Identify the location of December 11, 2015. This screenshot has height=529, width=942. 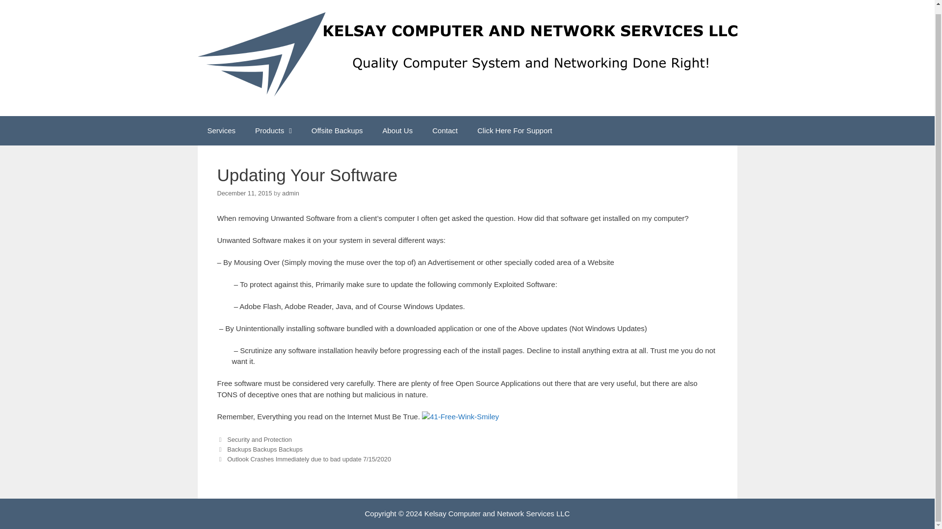
(244, 193).